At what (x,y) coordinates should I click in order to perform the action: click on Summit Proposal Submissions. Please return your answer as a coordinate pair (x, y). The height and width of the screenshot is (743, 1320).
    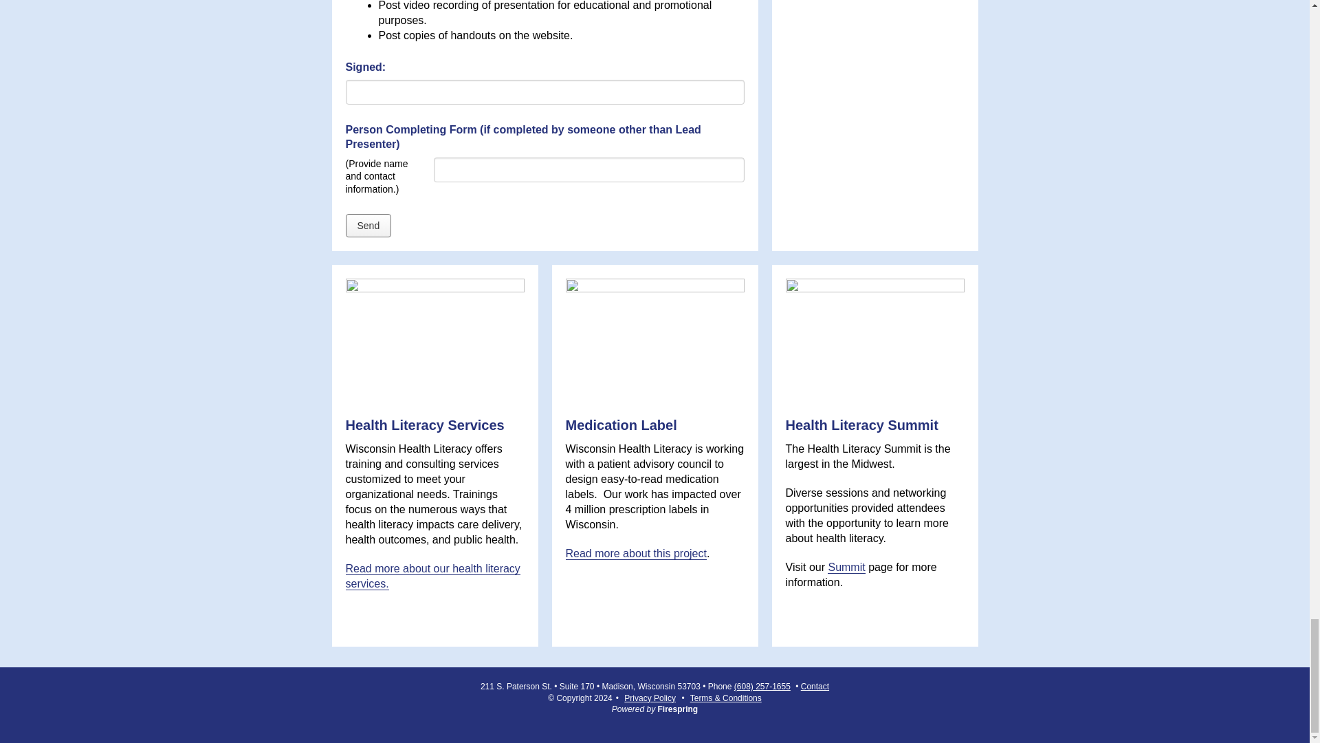
    Looking at the image, I should click on (544, 118).